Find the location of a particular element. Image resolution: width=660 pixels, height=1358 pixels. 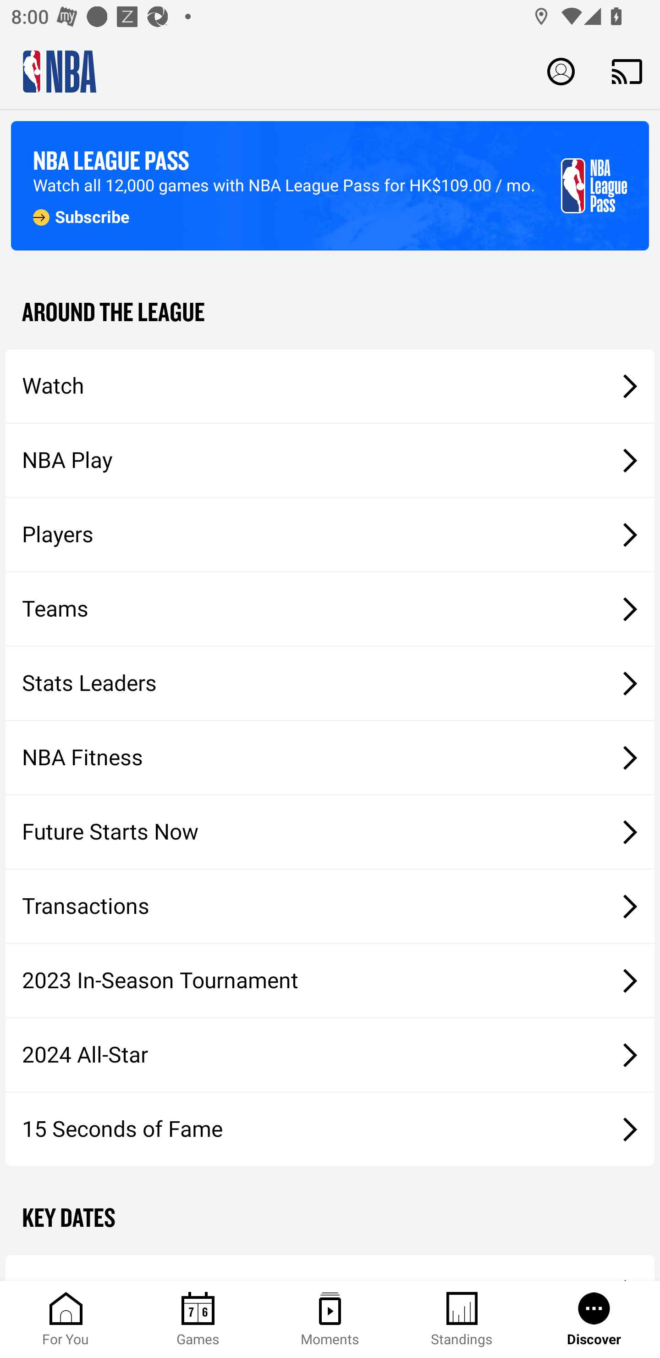

Games is located at coordinates (198, 1319).